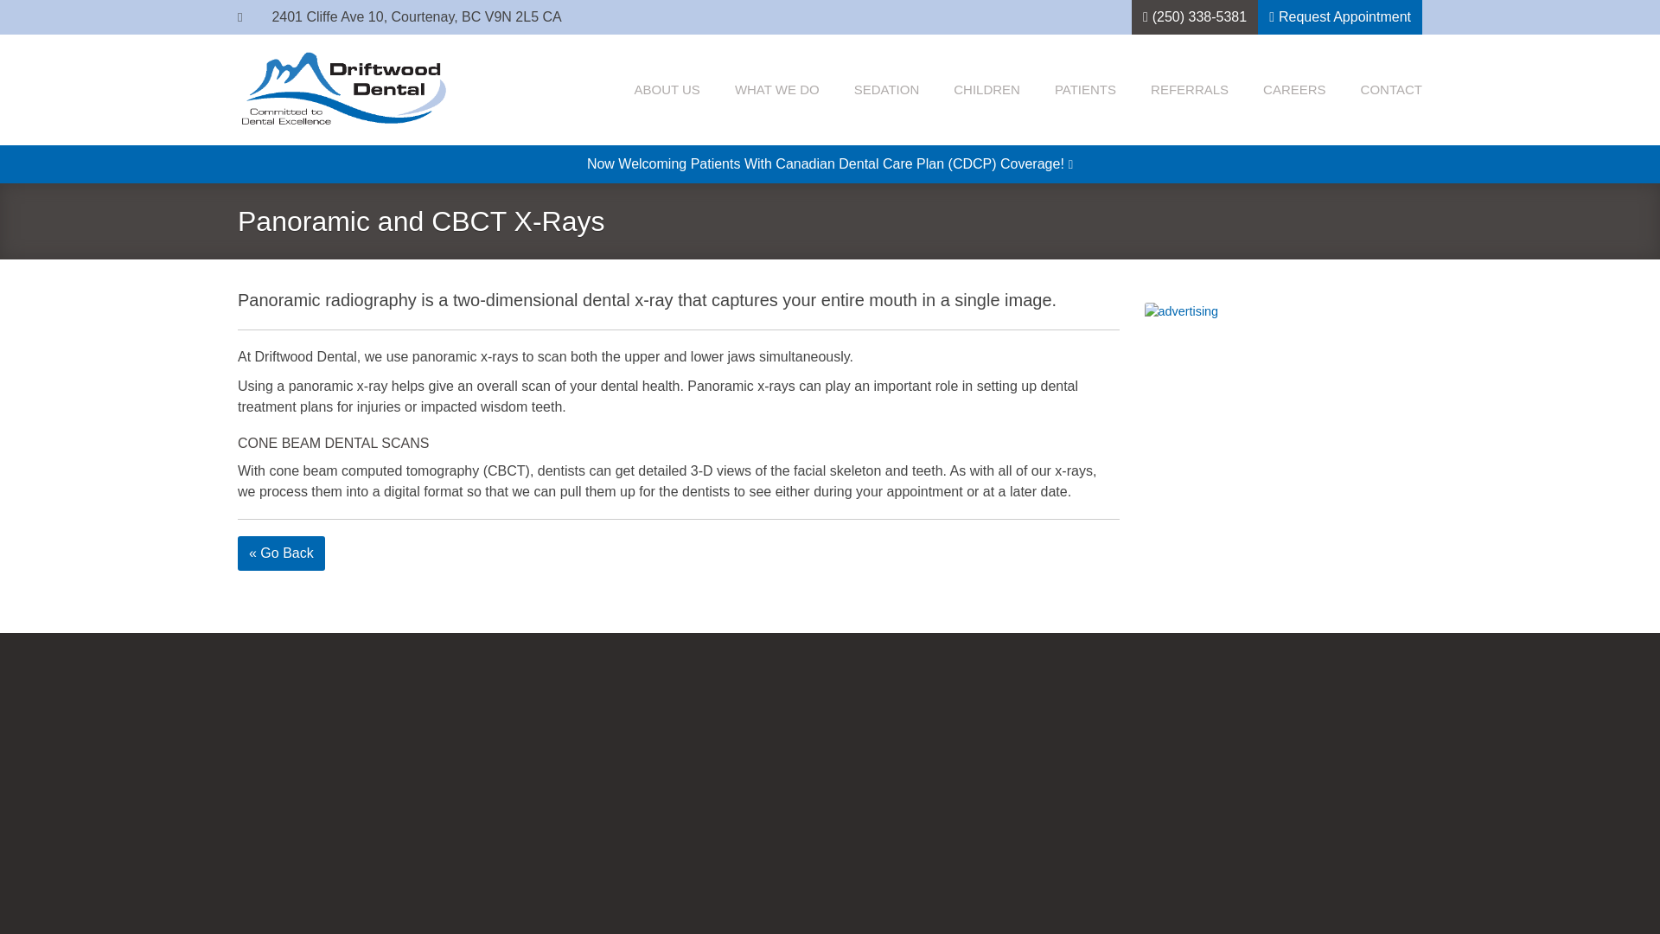 The width and height of the screenshot is (1660, 934). What do you see at coordinates (777, 90) in the screenshot?
I see `WHAT WE DO` at bounding box center [777, 90].